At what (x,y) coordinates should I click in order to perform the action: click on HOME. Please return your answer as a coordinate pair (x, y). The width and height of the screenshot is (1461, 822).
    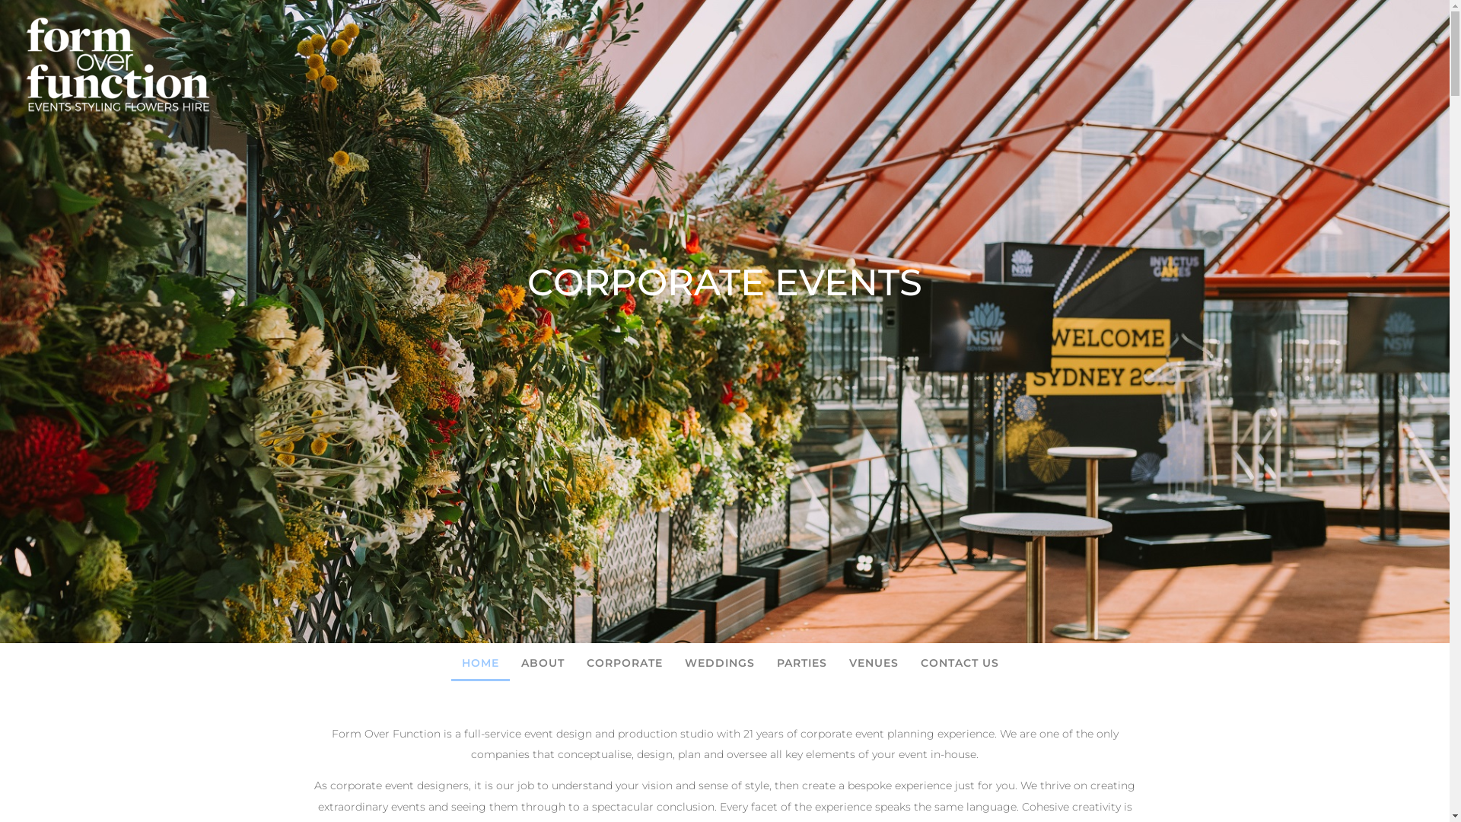
    Looking at the image, I should click on (481, 664).